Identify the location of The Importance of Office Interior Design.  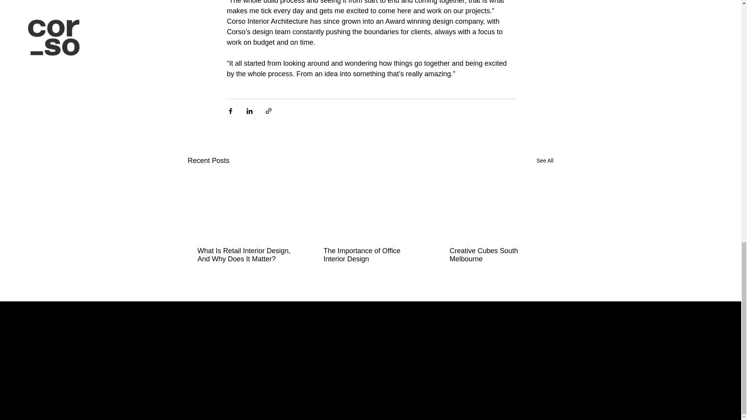
(370, 255).